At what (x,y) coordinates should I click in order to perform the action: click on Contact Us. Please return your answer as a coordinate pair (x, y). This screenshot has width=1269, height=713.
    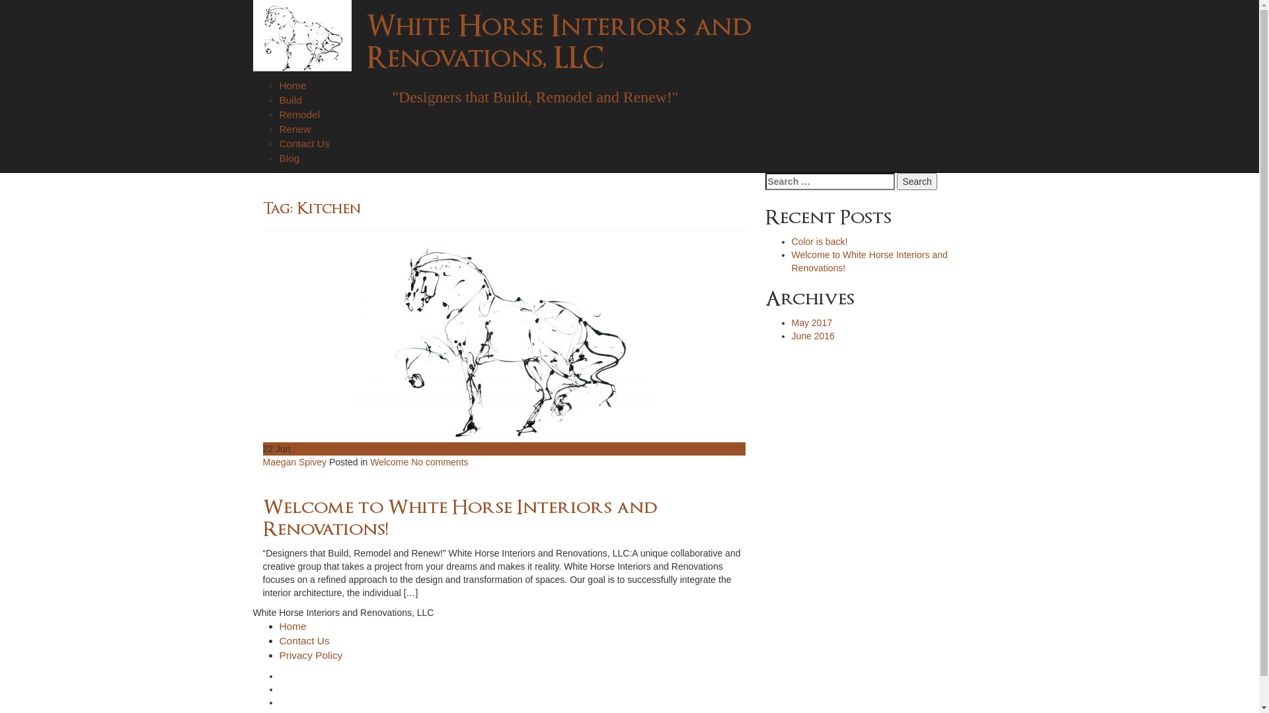
    Looking at the image, I should click on (304, 144).